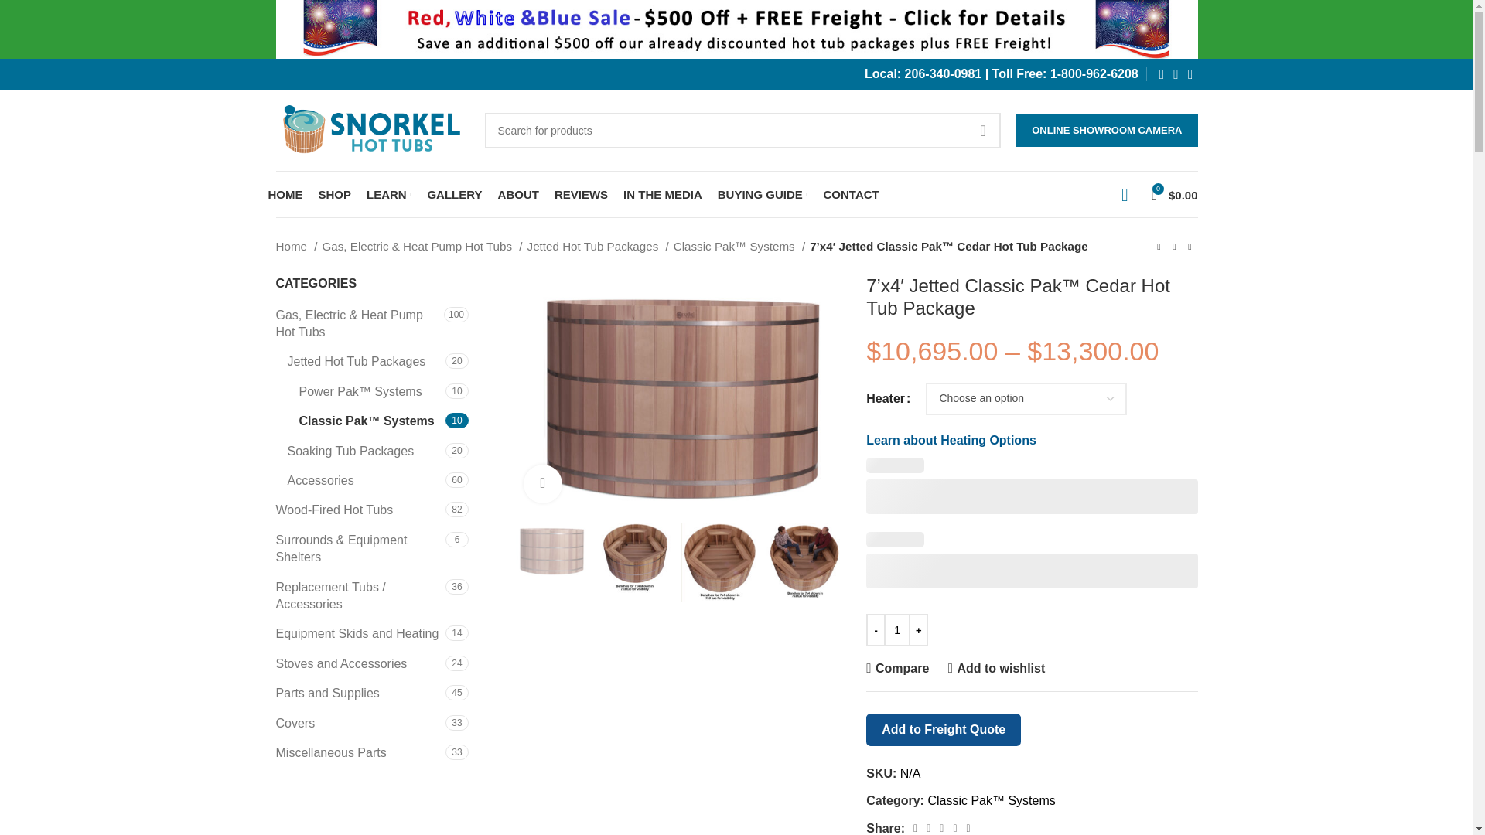  Describe the element at coordinates (518, 195) in the screenshot. I see `ABOUT` at that location.